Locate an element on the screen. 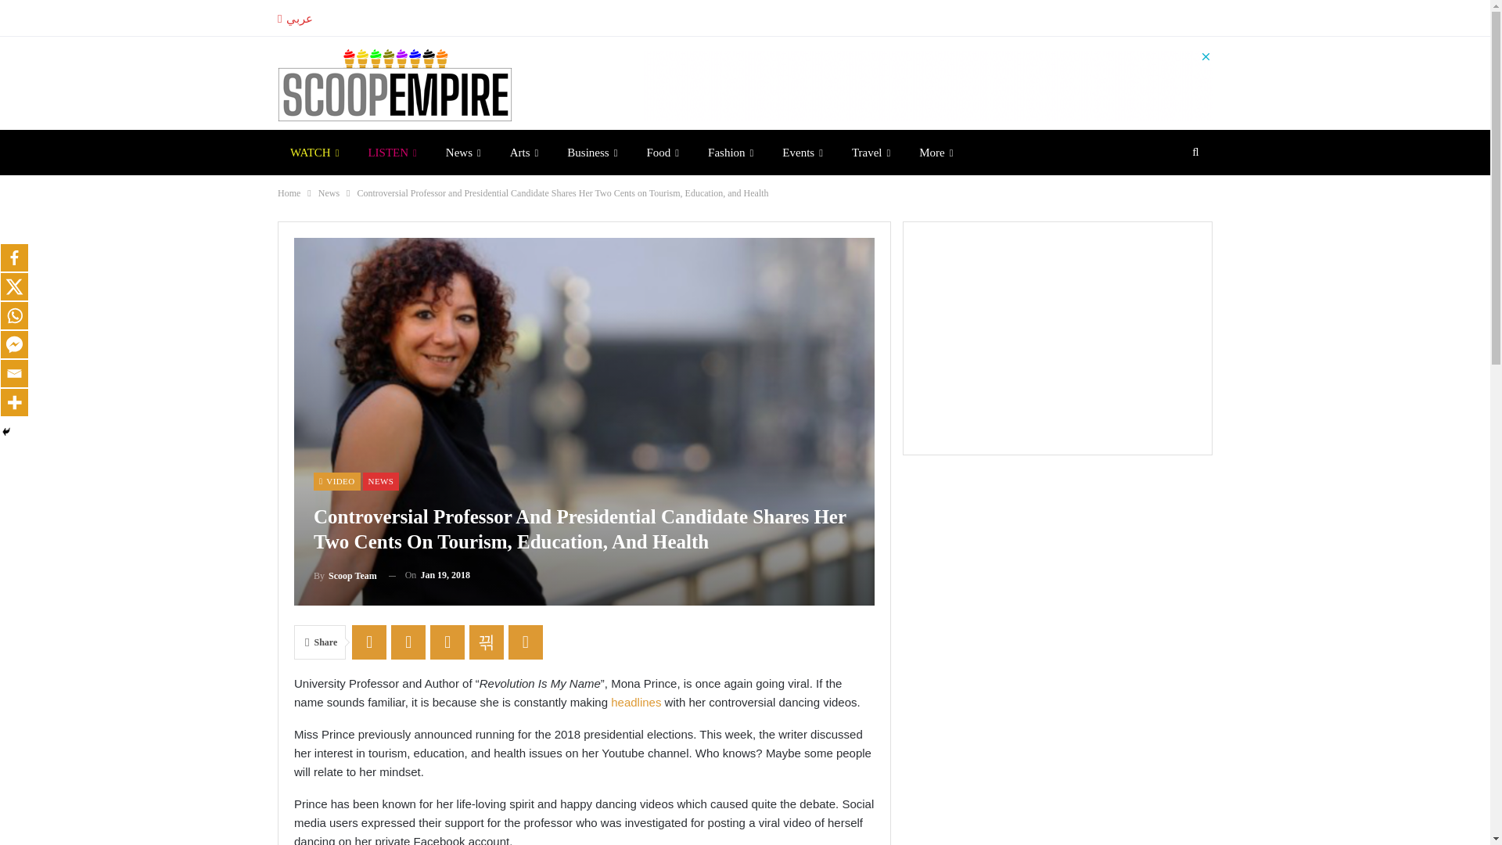  Business is located at coordinates (591, 152).